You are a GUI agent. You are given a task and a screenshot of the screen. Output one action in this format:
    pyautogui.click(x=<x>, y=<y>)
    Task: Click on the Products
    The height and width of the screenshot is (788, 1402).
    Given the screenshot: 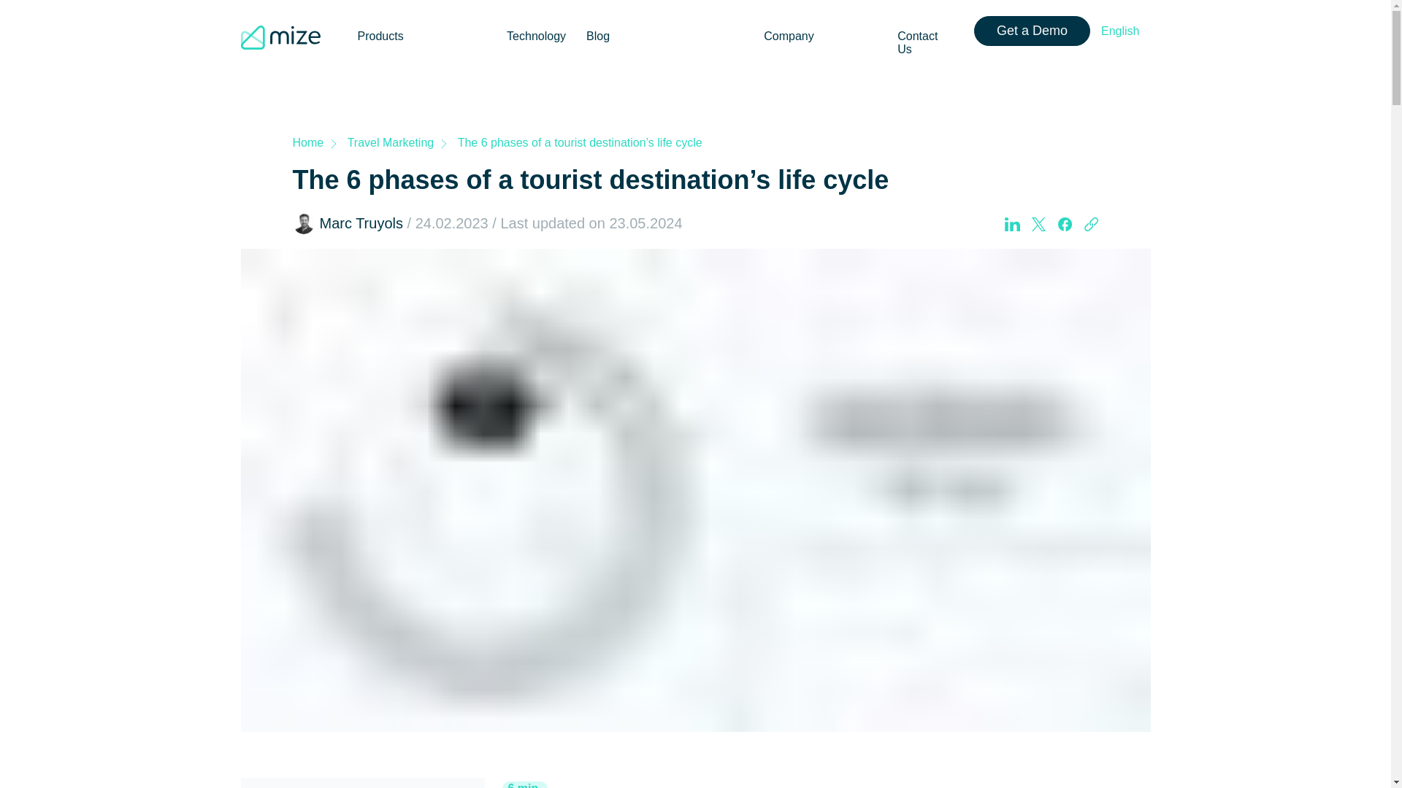 What is the action you would take?
    pyautogui.click(x=380, y=28)
    